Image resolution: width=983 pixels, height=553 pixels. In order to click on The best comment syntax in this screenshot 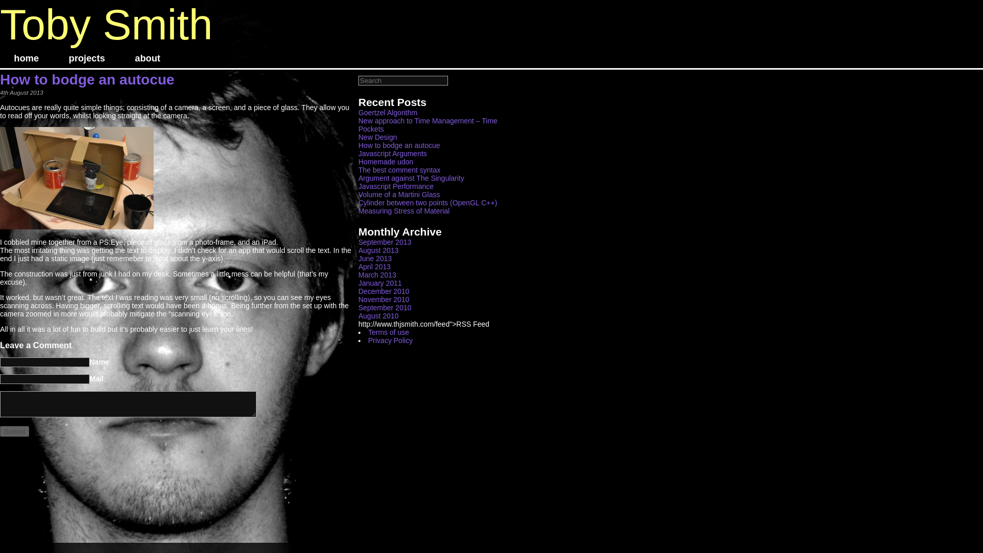, I will do `click(399, 170)`.